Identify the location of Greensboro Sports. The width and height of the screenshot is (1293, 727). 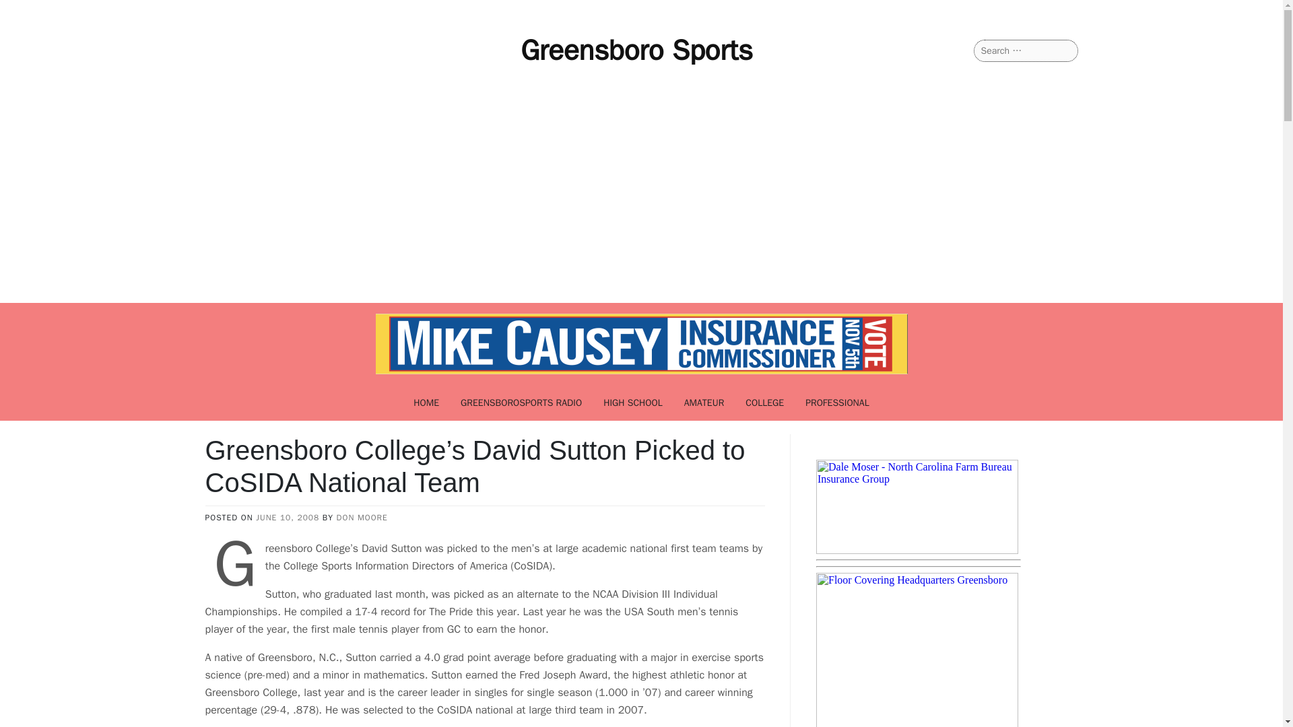
(636, 50).